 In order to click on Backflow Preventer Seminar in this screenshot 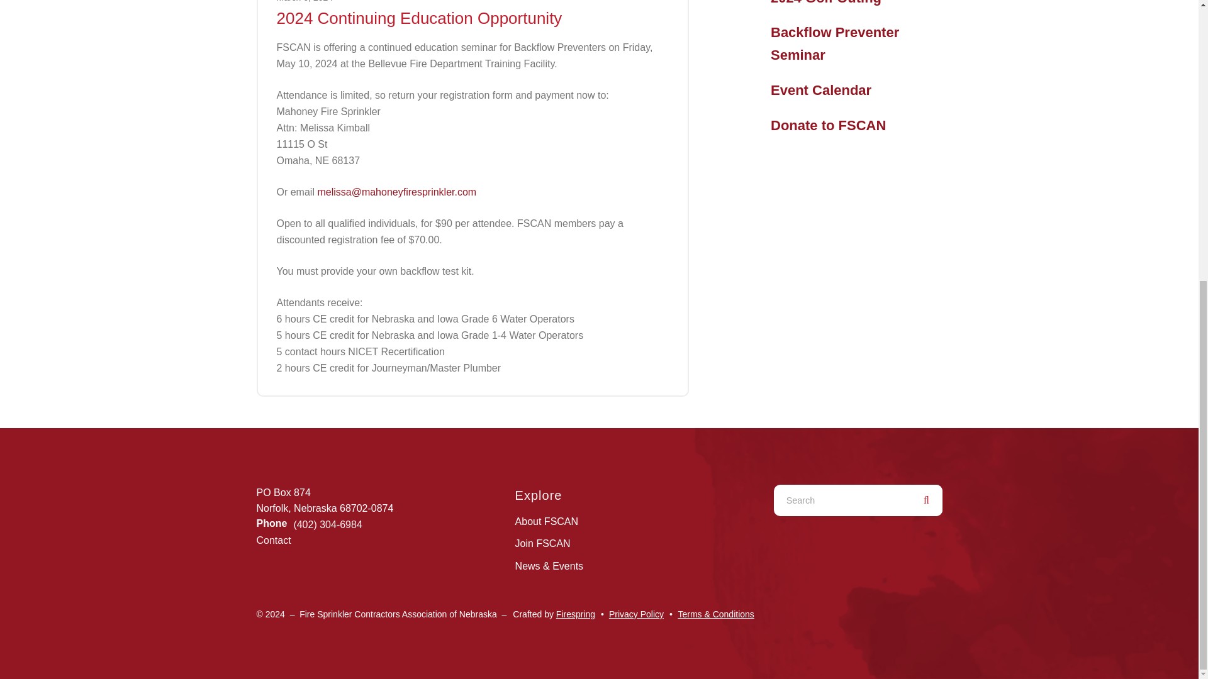, I will do `click(856, 43)`.